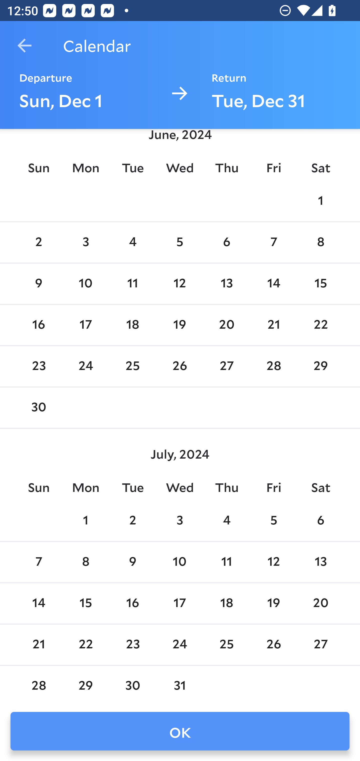 Image resolution: width=360 pixels, height=761 pixels. I want to click on 15, so click(320, 284).